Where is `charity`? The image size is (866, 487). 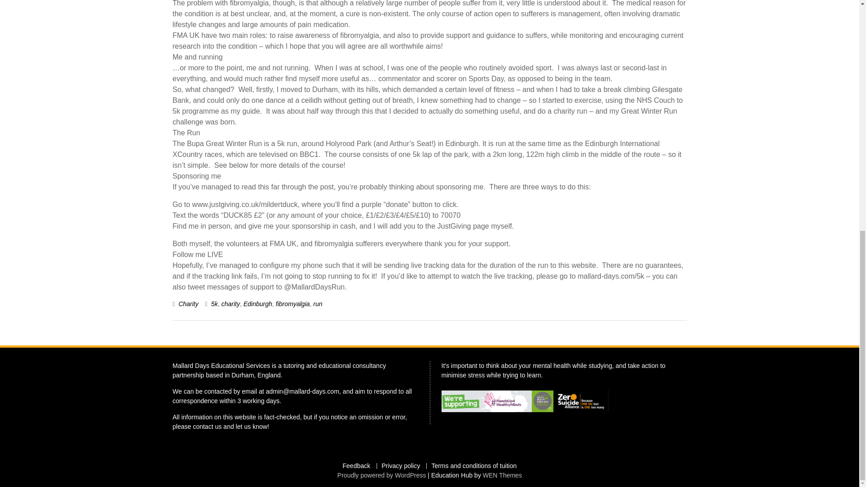
charity is located at coordinates (230, 304).